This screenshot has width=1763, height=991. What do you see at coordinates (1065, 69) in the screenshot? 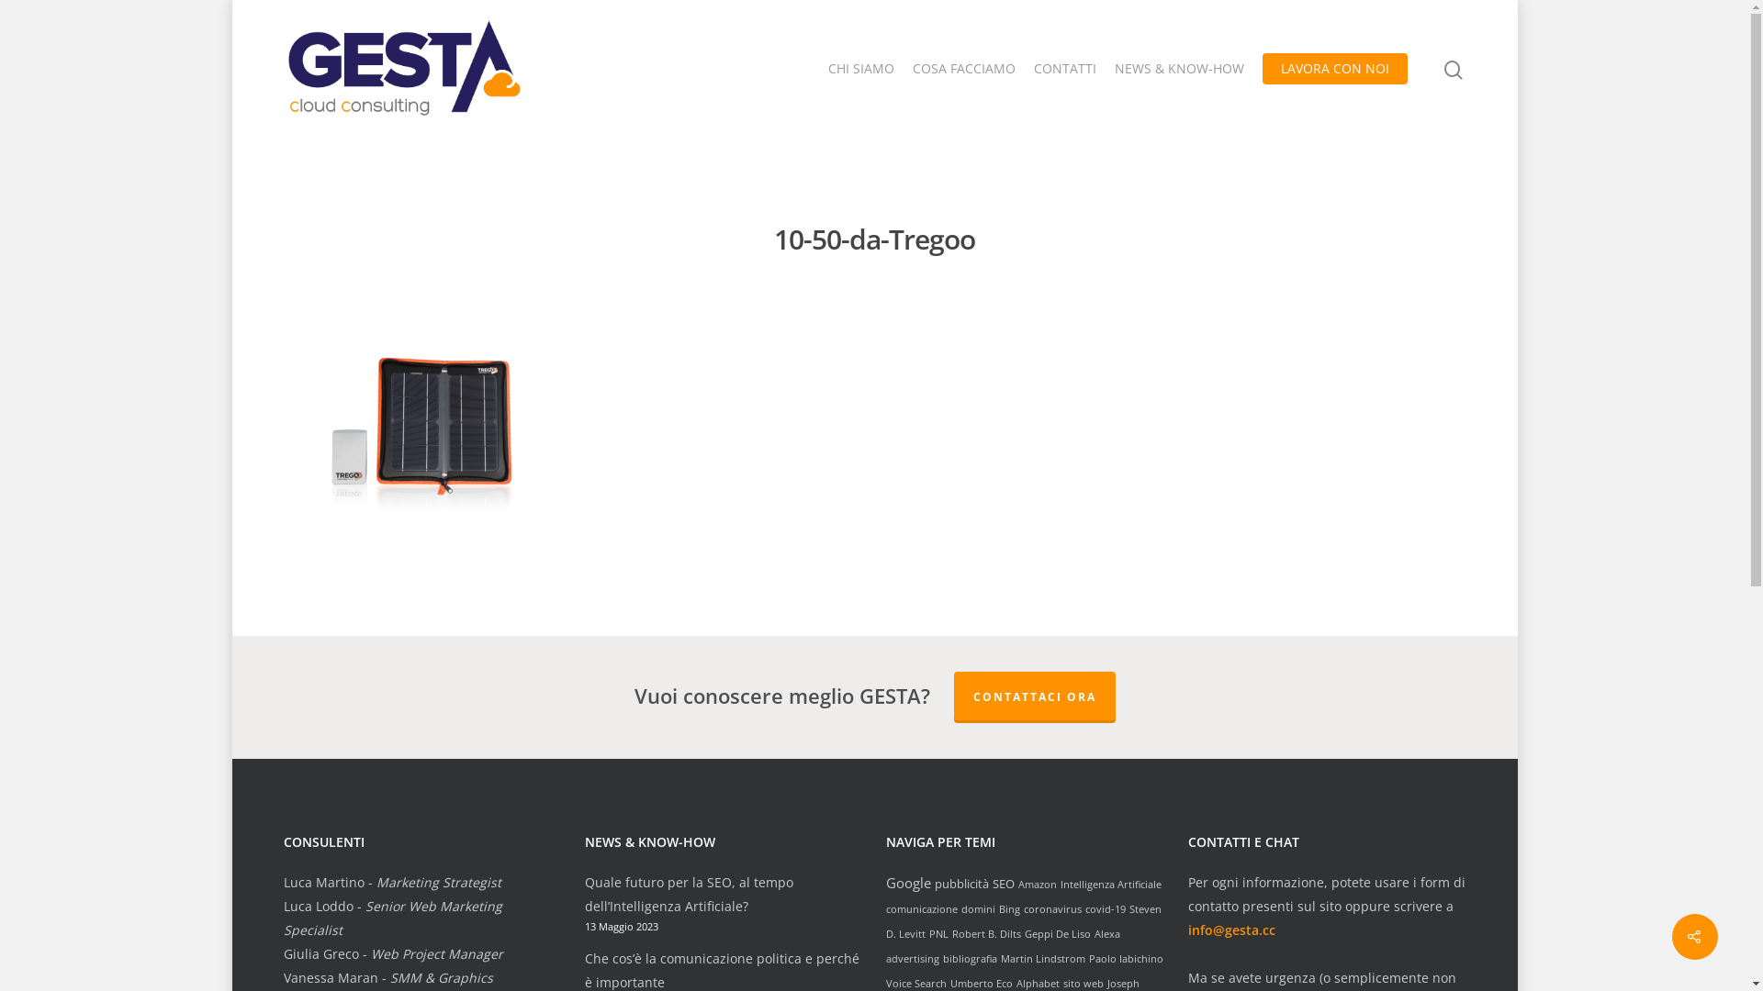
I see `CONTATTI` at bounding box center [1065, 69].